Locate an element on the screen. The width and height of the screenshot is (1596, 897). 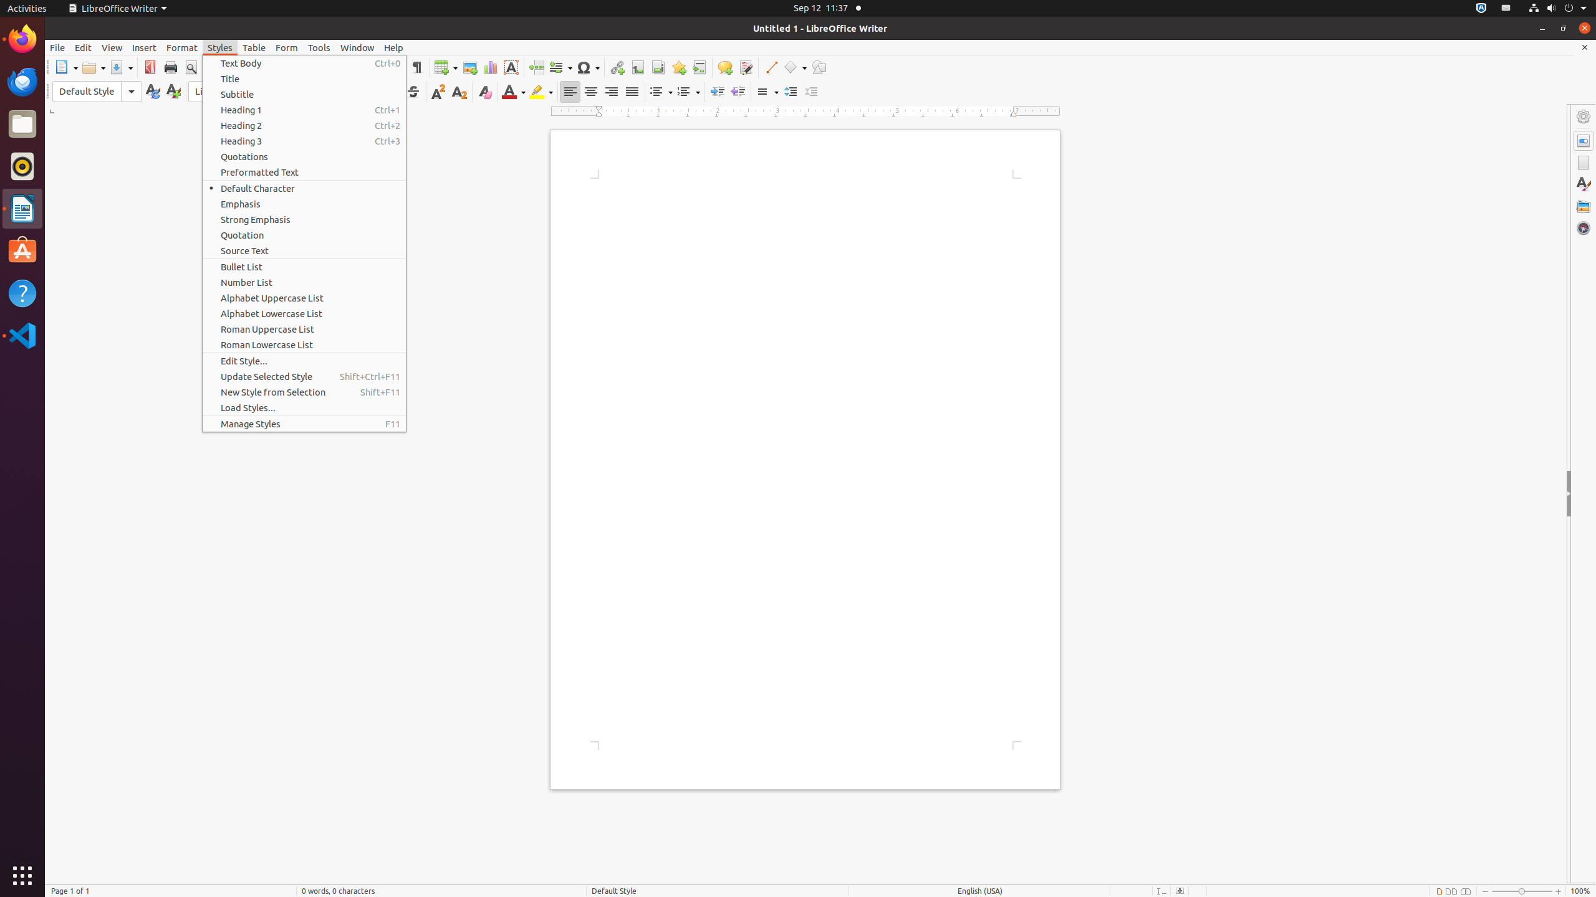
Center is located at coordinates (591, 92).